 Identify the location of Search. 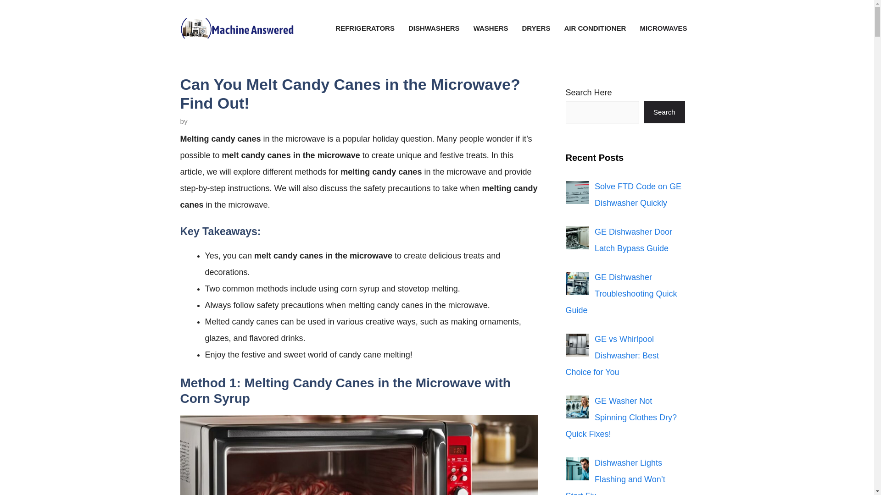
(664, 112).